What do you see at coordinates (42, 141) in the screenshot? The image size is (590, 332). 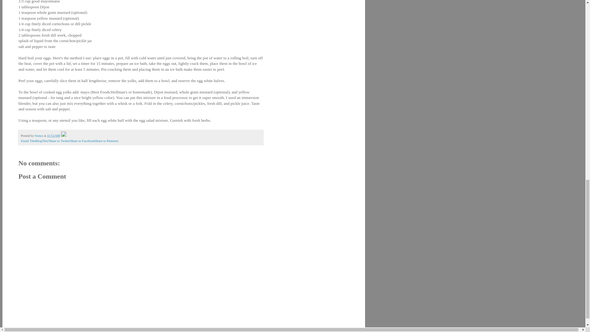 I see `BlogThis!` at bounding box center [42, 141].